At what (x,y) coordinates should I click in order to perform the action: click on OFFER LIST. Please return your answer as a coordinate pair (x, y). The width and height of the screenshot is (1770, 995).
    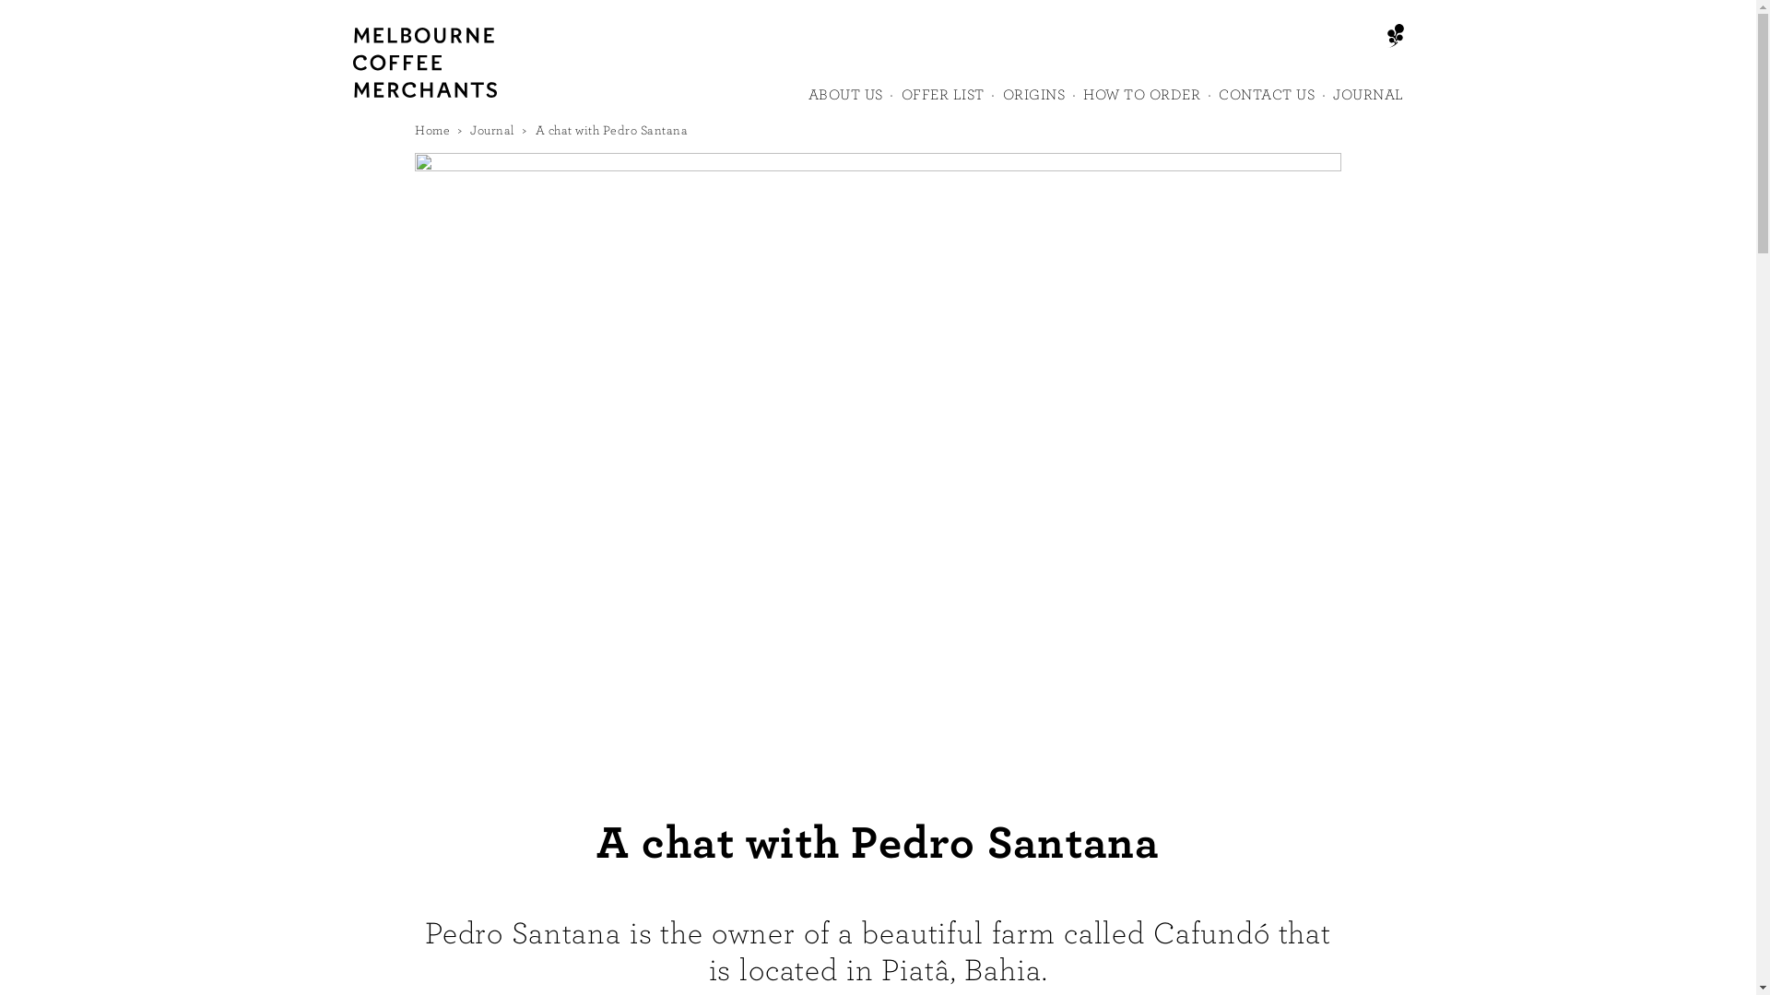
    Looking at the image, I should click on (943, 103).